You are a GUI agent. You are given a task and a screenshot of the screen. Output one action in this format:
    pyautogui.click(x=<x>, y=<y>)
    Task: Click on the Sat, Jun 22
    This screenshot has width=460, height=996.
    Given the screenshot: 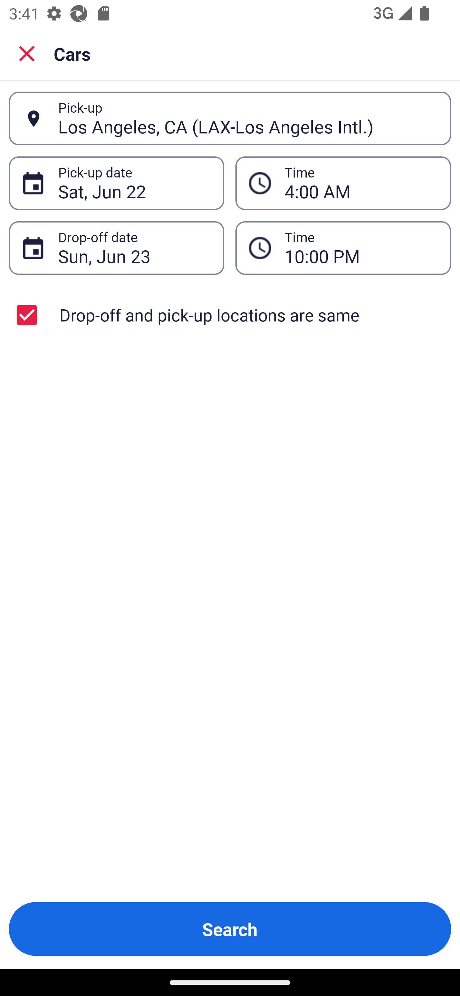 What is the action you would take?
    pyautogui.click(x=134, y=183)
    